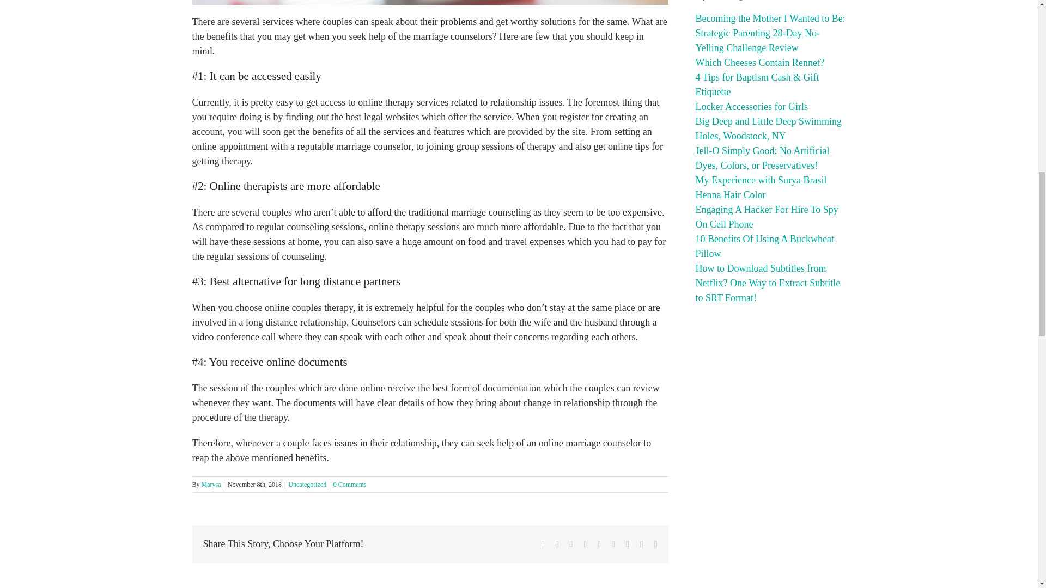 The width and height of the screenshot is (1046, 588). Describe the element at coordinates (571, 544) in the screenshot. I see `LinkedIn` at that location.